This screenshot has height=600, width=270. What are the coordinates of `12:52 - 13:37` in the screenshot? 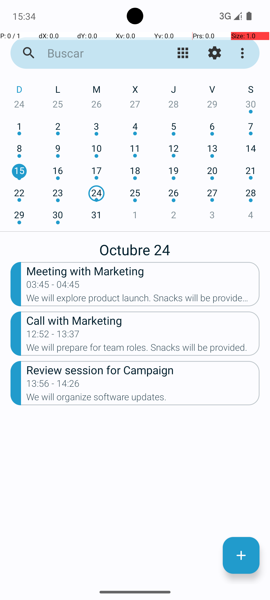 It's located at (53, 335).